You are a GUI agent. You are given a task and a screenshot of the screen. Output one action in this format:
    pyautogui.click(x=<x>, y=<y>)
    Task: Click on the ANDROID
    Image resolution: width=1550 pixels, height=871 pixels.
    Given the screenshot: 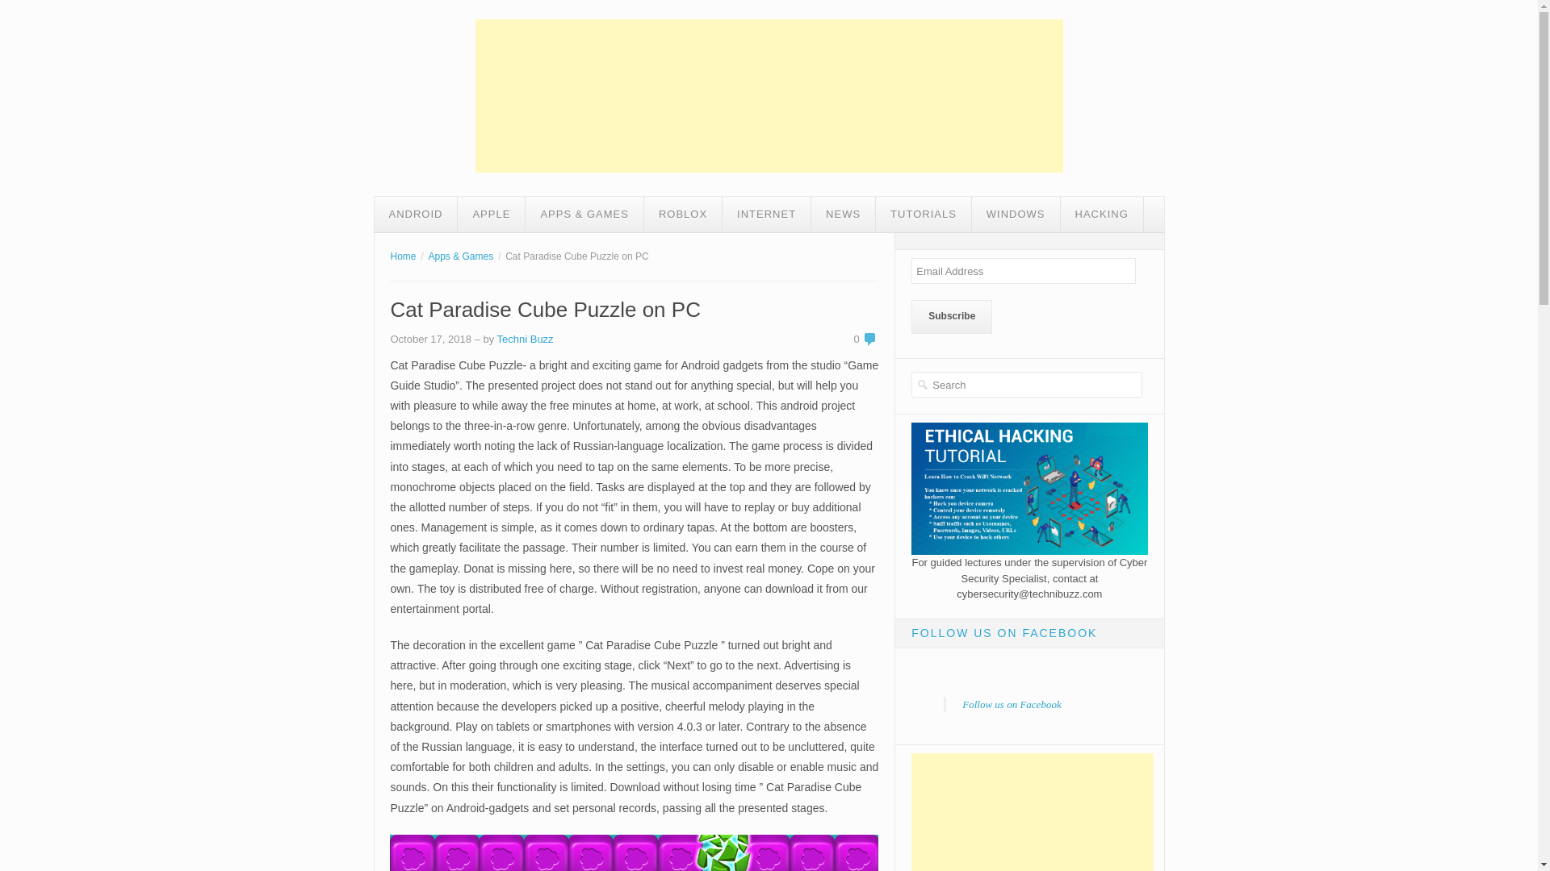 What is the action you would take?
    pyautogui.click(x=417, y=215)
    